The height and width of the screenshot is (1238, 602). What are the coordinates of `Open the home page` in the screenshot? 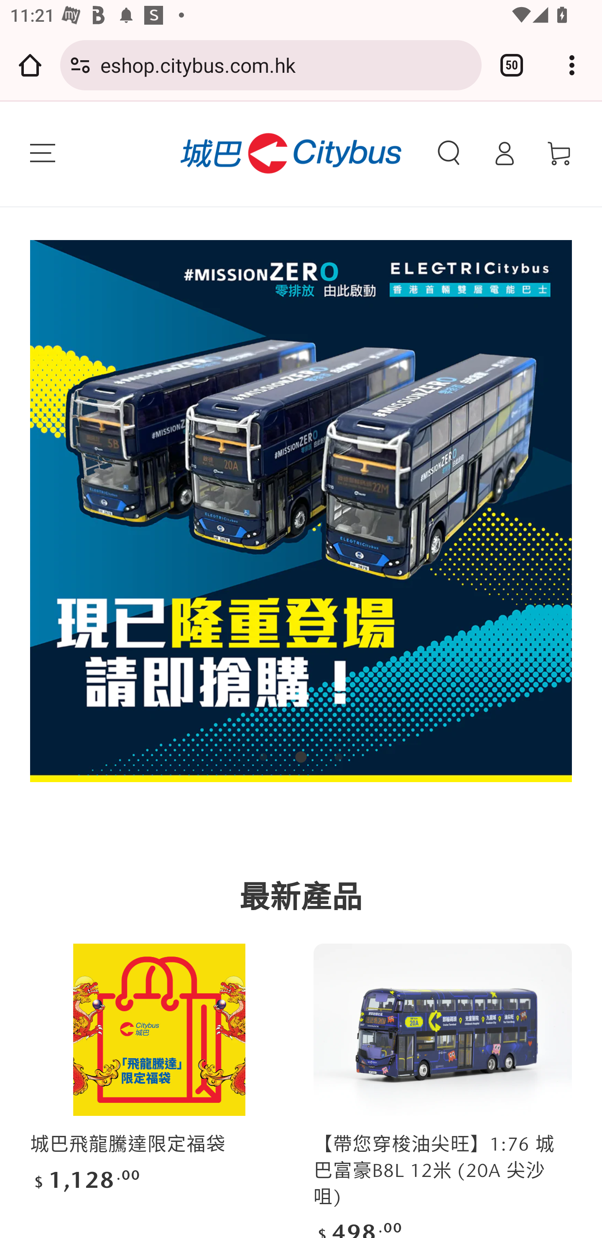 It's located at (30, 65).